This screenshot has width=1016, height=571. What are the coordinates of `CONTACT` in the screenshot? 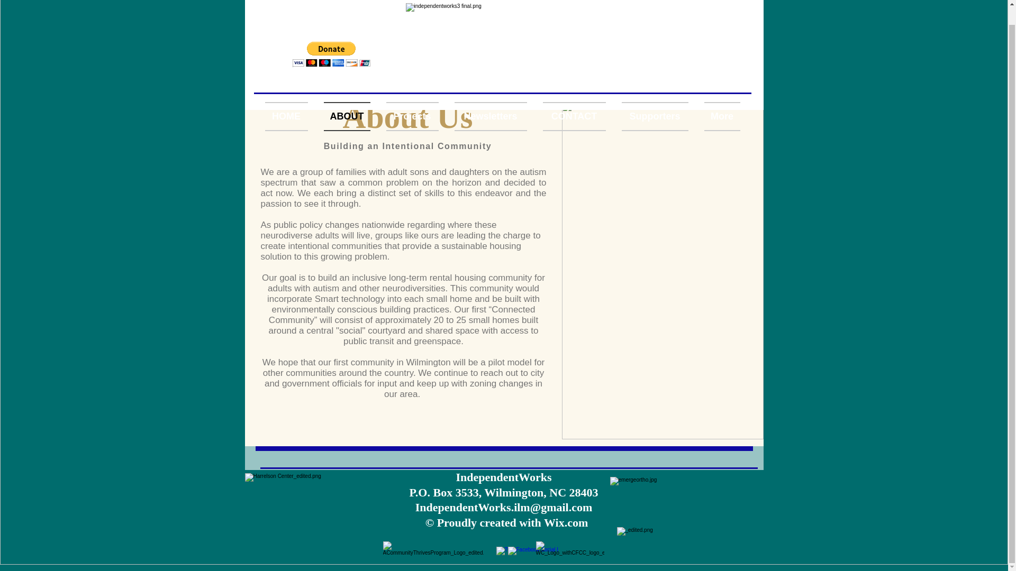 It's located at (574, 98).